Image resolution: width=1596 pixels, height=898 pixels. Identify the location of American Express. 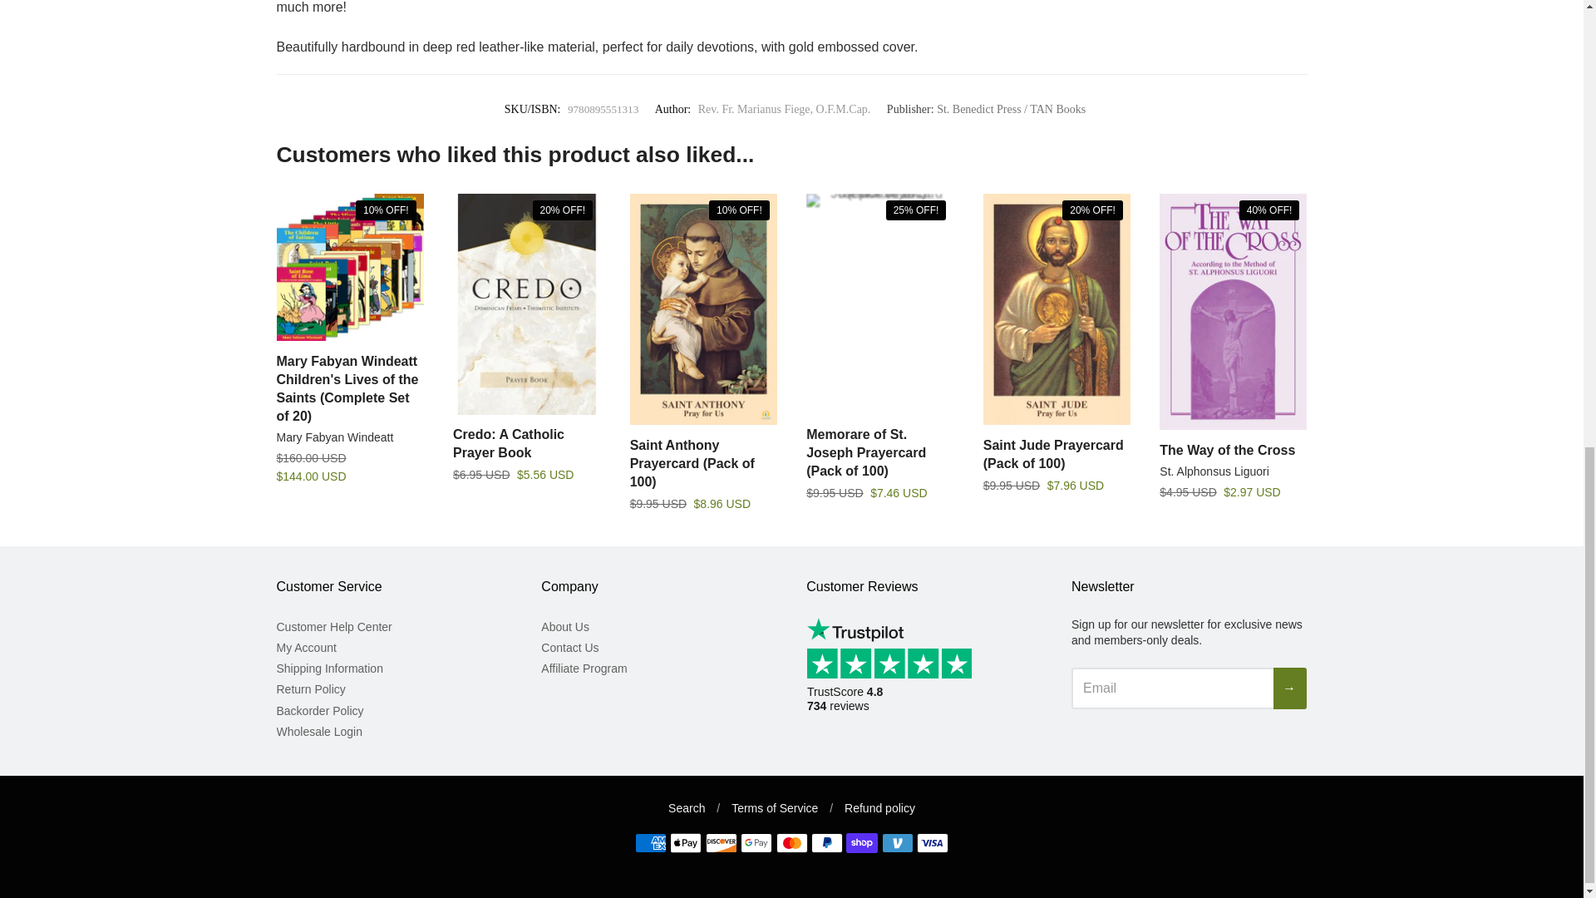
(651, 843).